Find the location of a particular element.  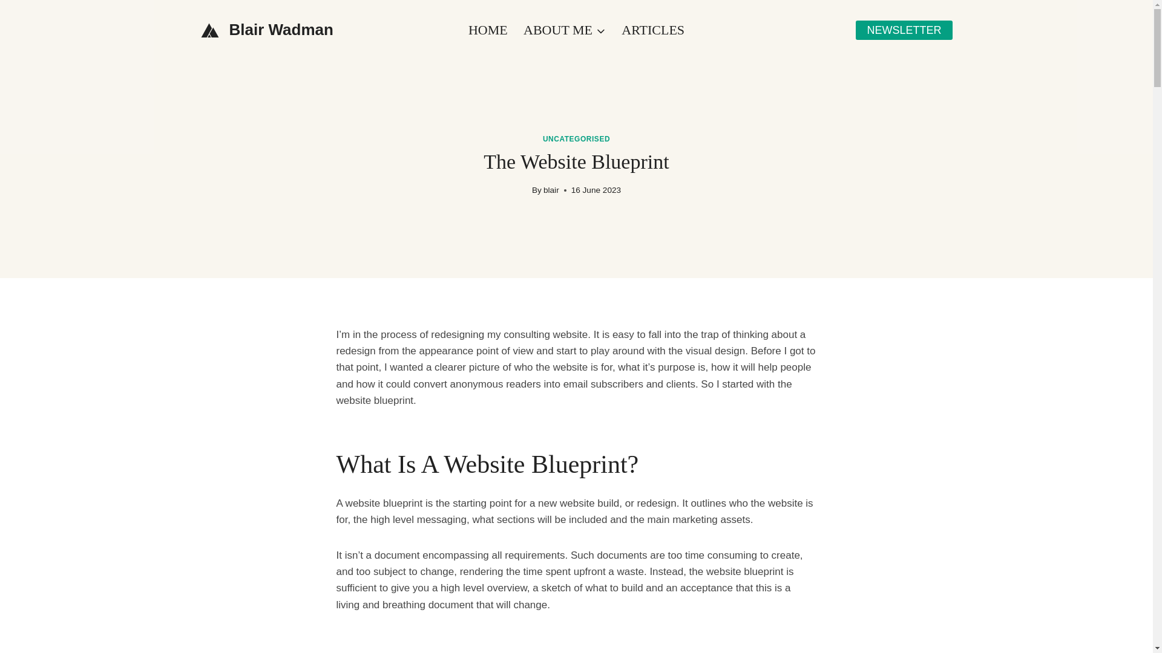

Blair Wadman is located at coordinates (268, 29).